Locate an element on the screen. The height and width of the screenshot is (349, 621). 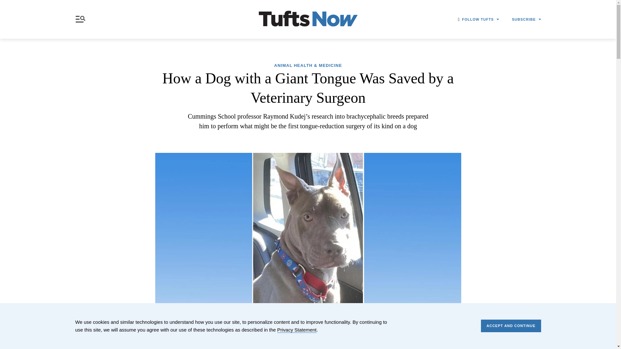
Apply is located at coordinates (455, 60).